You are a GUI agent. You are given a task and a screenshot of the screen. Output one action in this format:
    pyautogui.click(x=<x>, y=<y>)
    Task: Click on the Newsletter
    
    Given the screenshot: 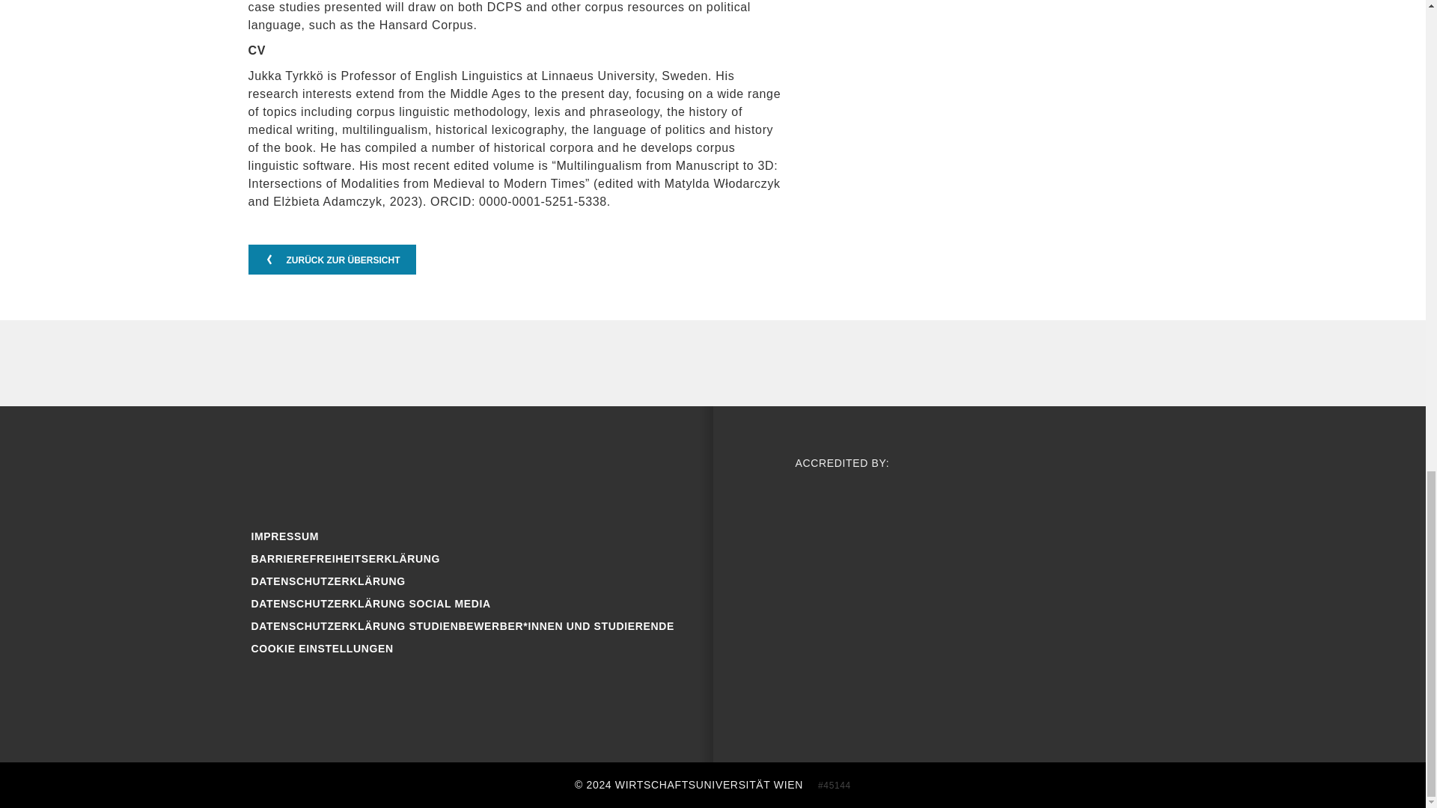 What is the action you would take?
    pyautogui.click(x=564, y=470)
    